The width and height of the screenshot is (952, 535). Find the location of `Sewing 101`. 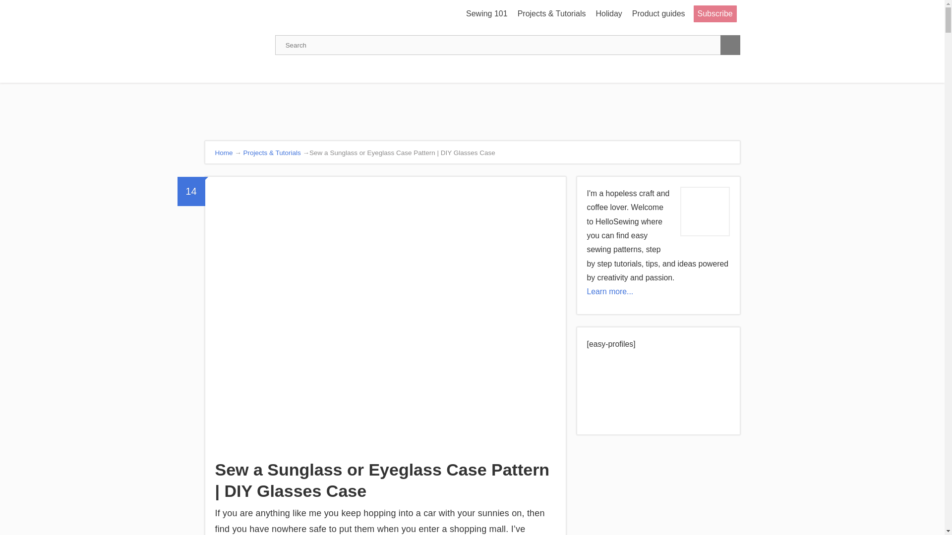

Sewing 101 is located at coordinates (487, 14).